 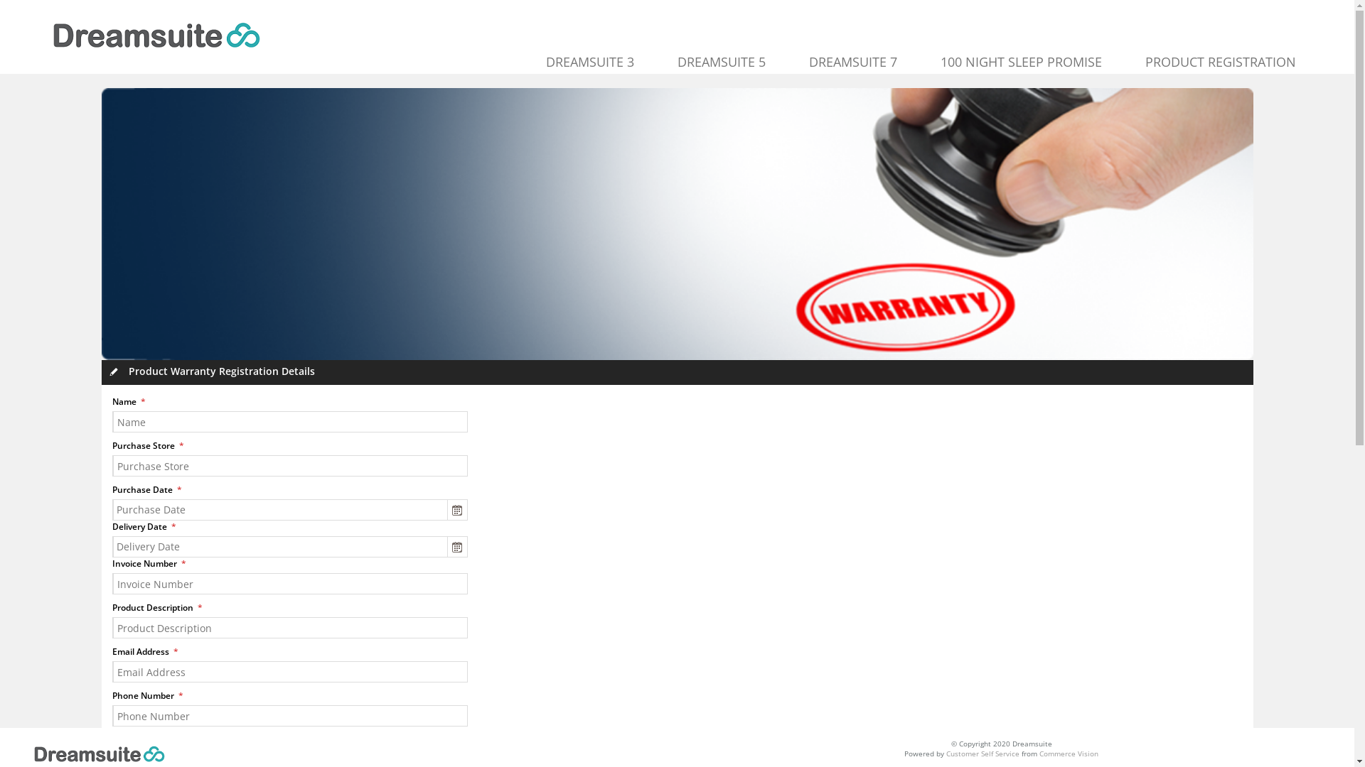 What do you see at coordinates (1022, 62) in the screenshot?
I see `100 NIGHT SLEEP PROMISE` at bounding box center [1022, 62].